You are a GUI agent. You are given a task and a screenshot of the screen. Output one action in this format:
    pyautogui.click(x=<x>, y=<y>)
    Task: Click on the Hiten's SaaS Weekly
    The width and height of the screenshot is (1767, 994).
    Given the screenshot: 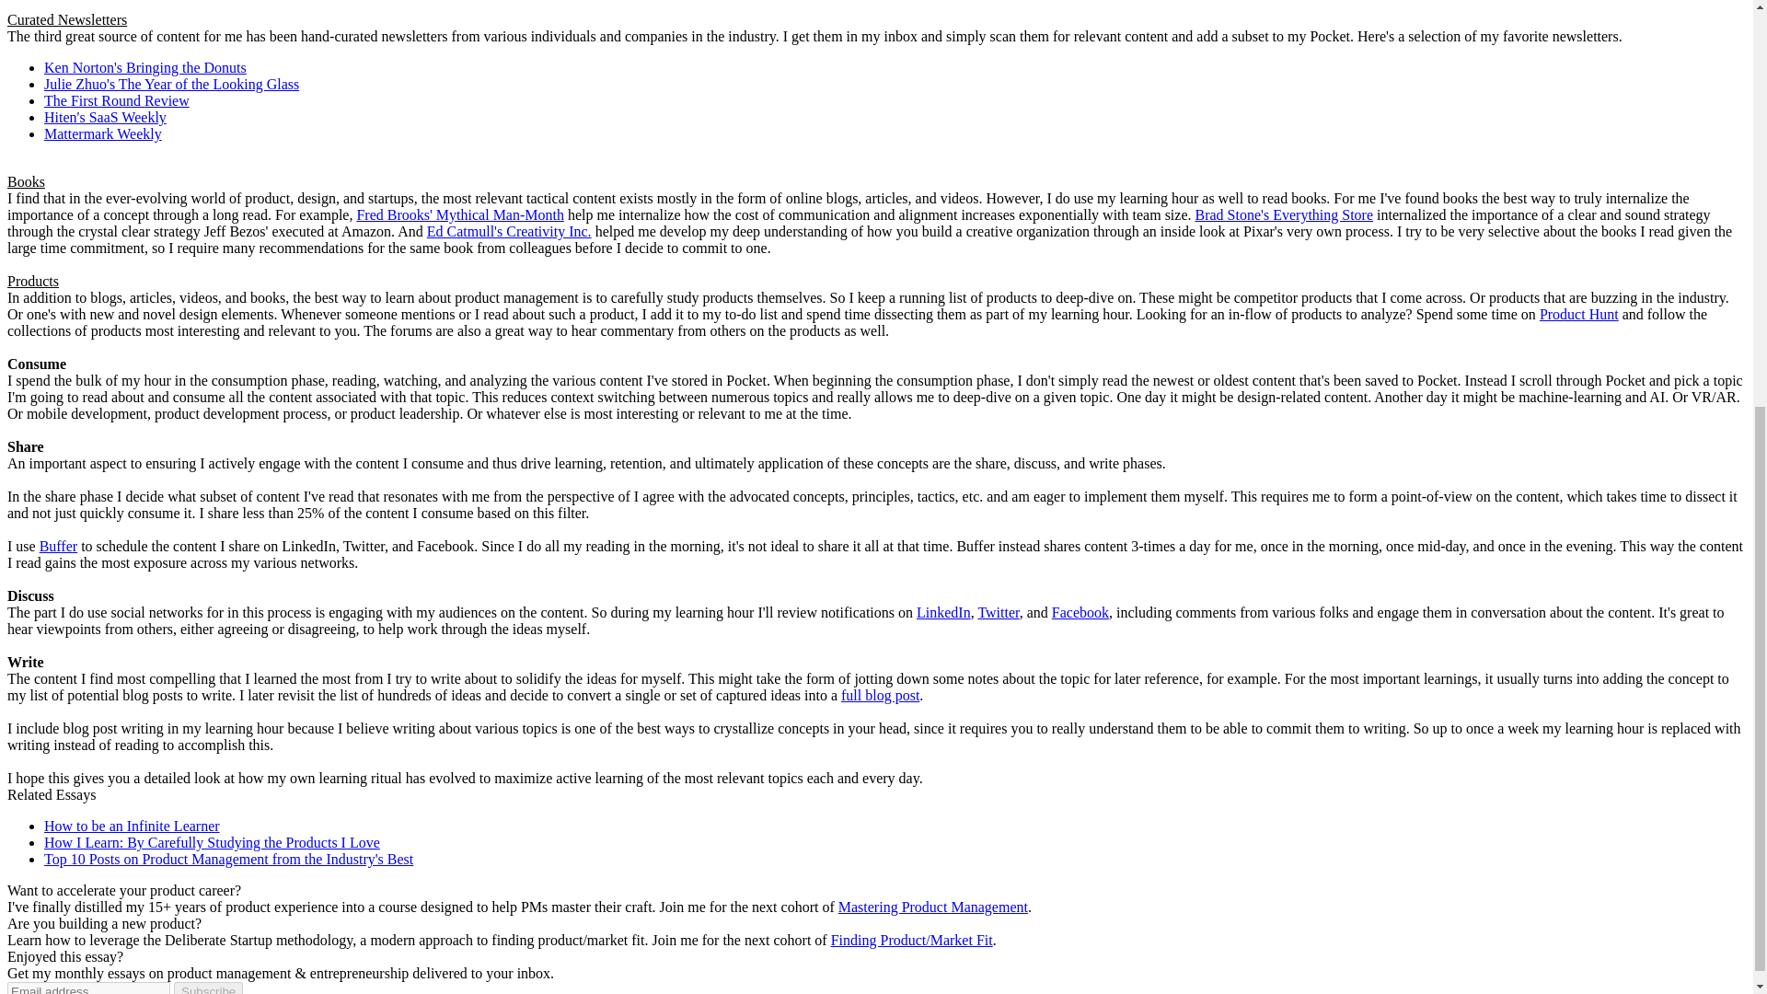 What is the action you would take?
    pyautogui.click(x=105, y=117)
    